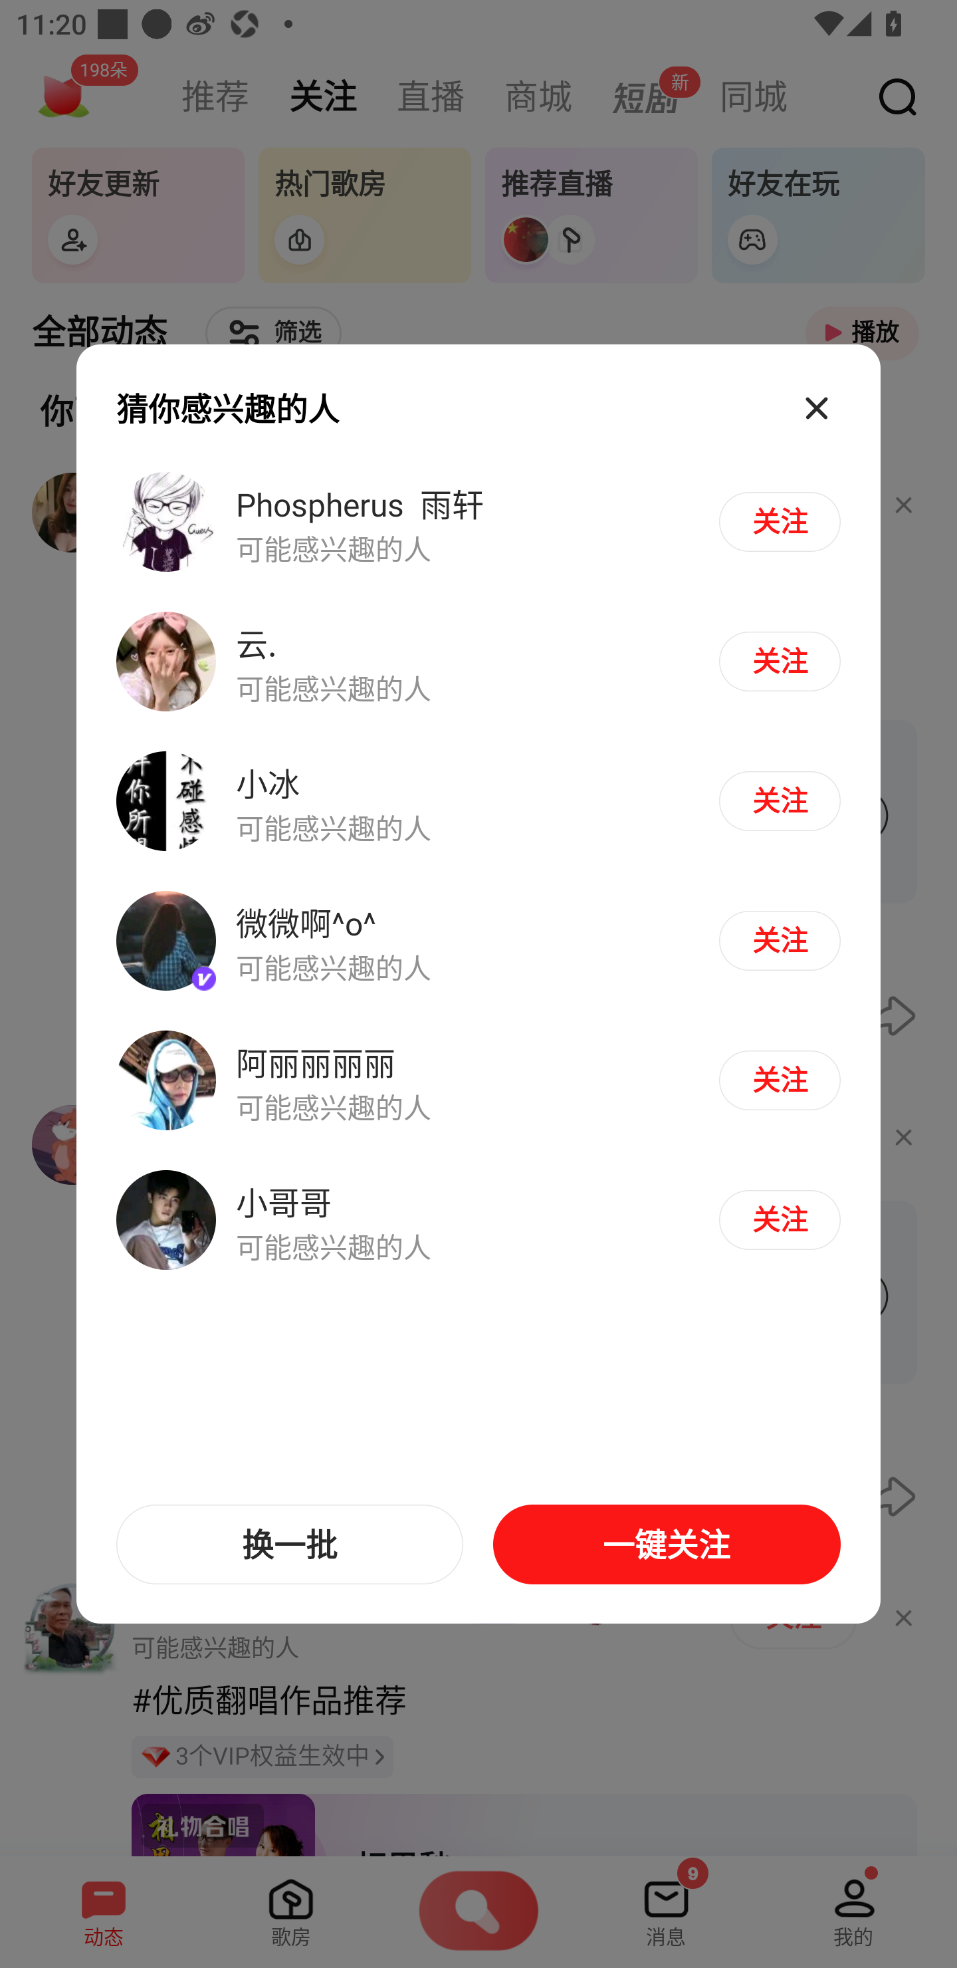 The height and width of the screenshot is (1968, 957). What do you see at coordinates (779, 800) in the screenshot?
I see `关注 按钮` at bounding box center [779, 800].